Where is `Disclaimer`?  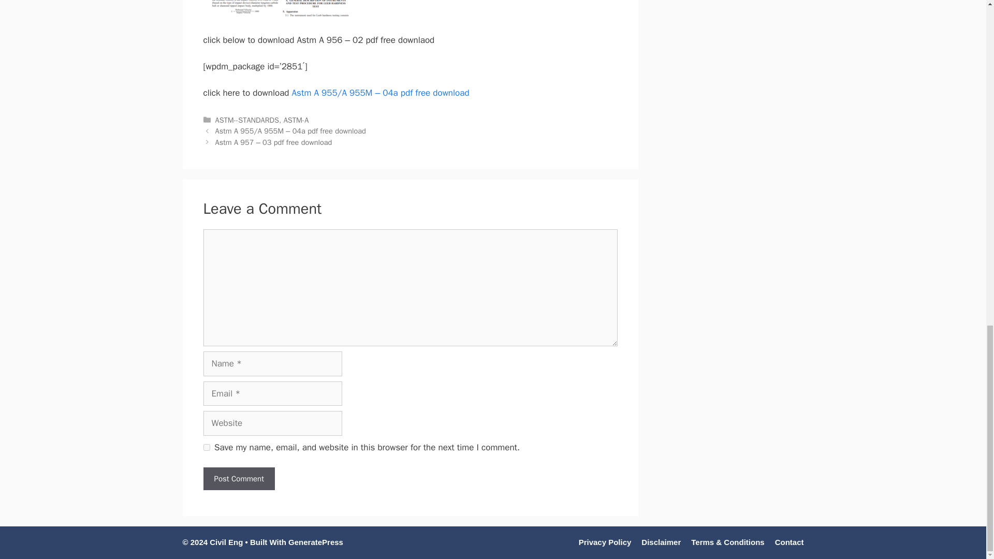
Disclaimer is located at coordinates (661, 542).